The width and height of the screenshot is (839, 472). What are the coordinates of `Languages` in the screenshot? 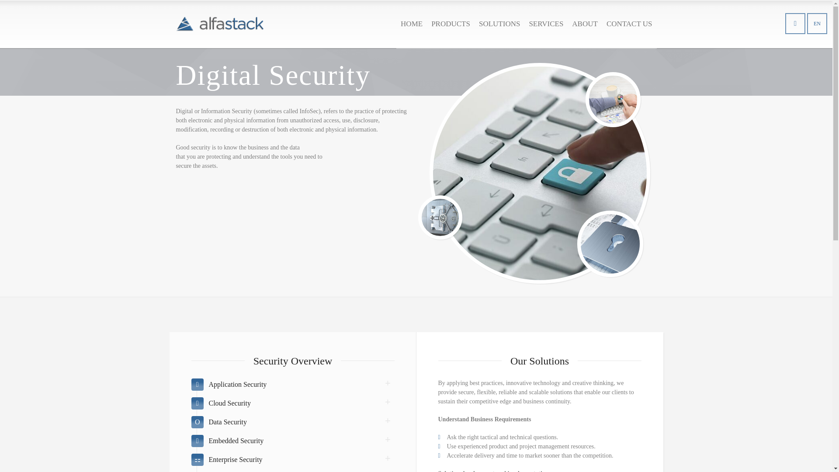 It's located at (817, 24).